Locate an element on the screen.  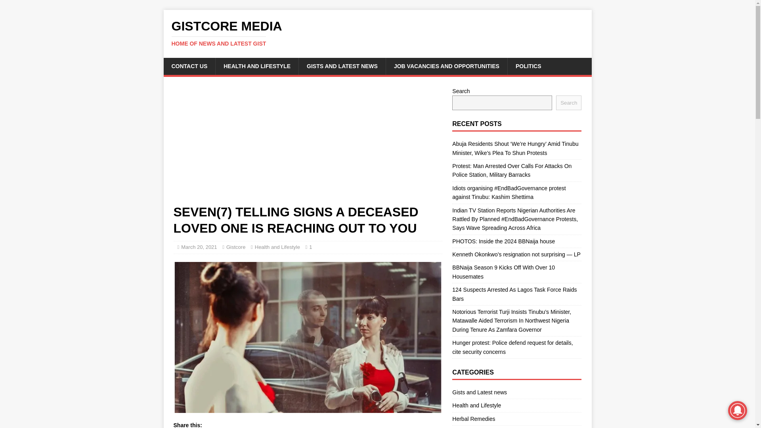
Search is located at coordinates (308, 145).